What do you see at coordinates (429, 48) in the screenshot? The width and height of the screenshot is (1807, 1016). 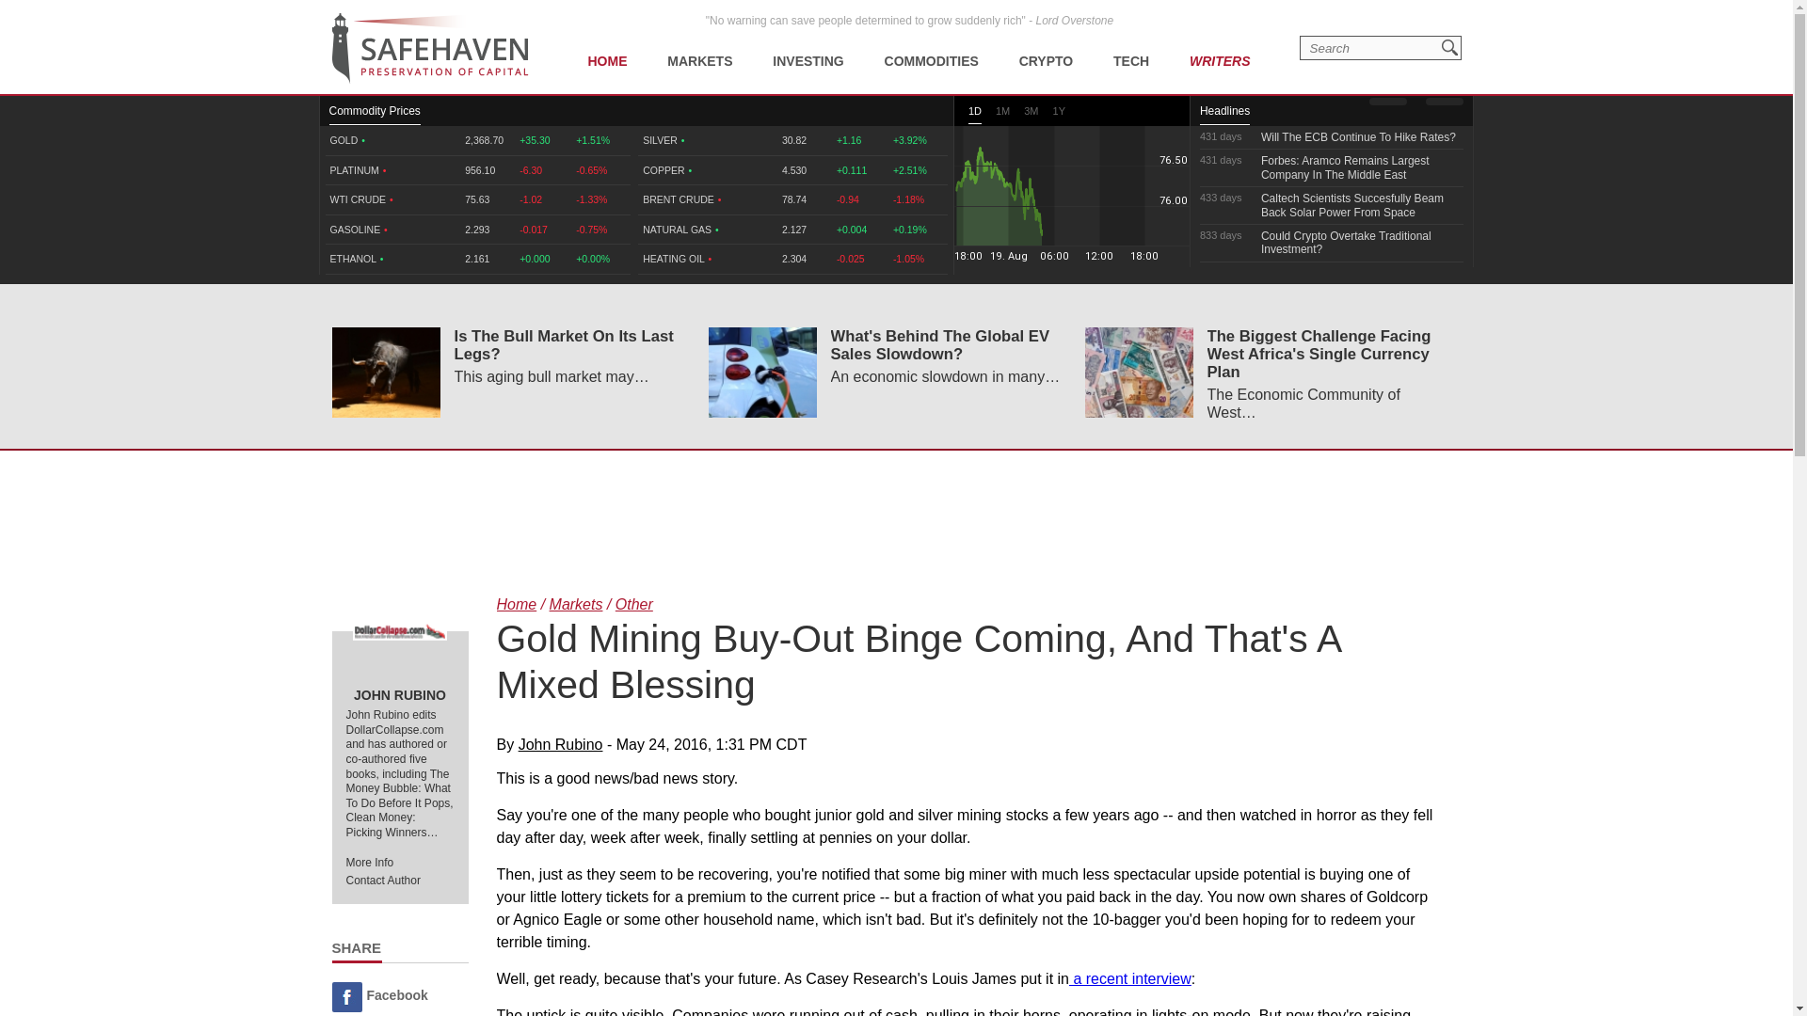 I see `Oil prices - Oilprice.com` at bounding box center [429, 48].